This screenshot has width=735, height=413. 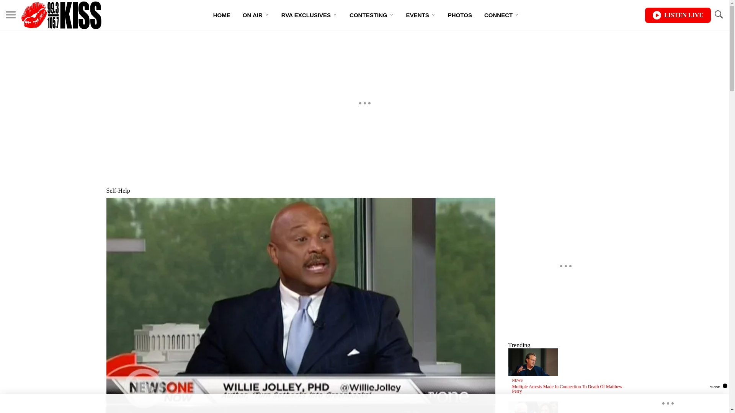 I want to click on CONNECT, so click(x=501, y=15).